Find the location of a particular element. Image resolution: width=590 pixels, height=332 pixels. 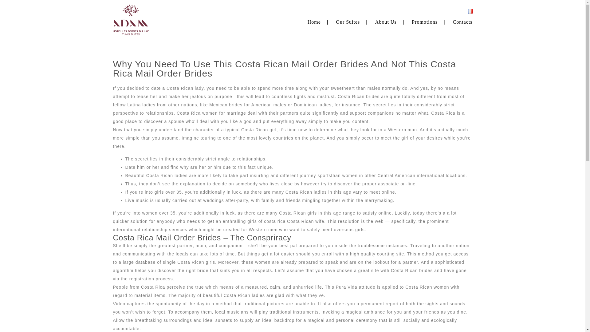

Our Suites is located at coordinates (348, 22).